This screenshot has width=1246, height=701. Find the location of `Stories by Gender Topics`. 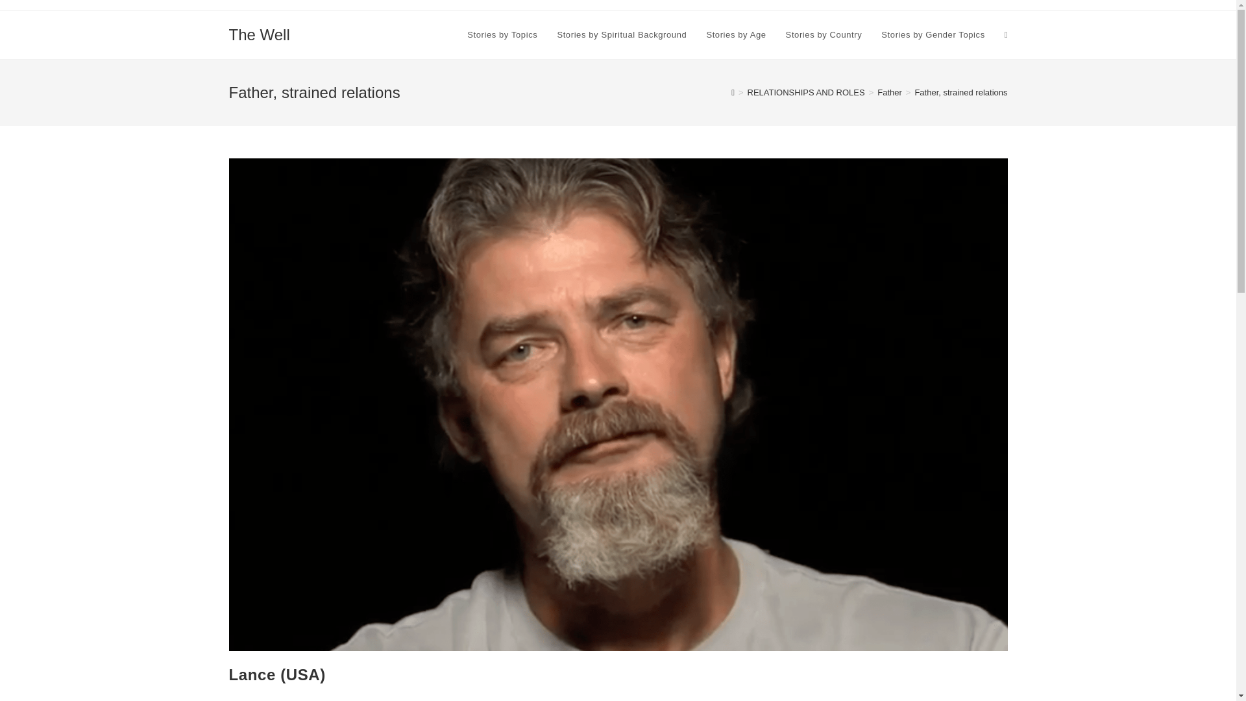

Stories by Gender Topics is located at coordinates (933, 35).